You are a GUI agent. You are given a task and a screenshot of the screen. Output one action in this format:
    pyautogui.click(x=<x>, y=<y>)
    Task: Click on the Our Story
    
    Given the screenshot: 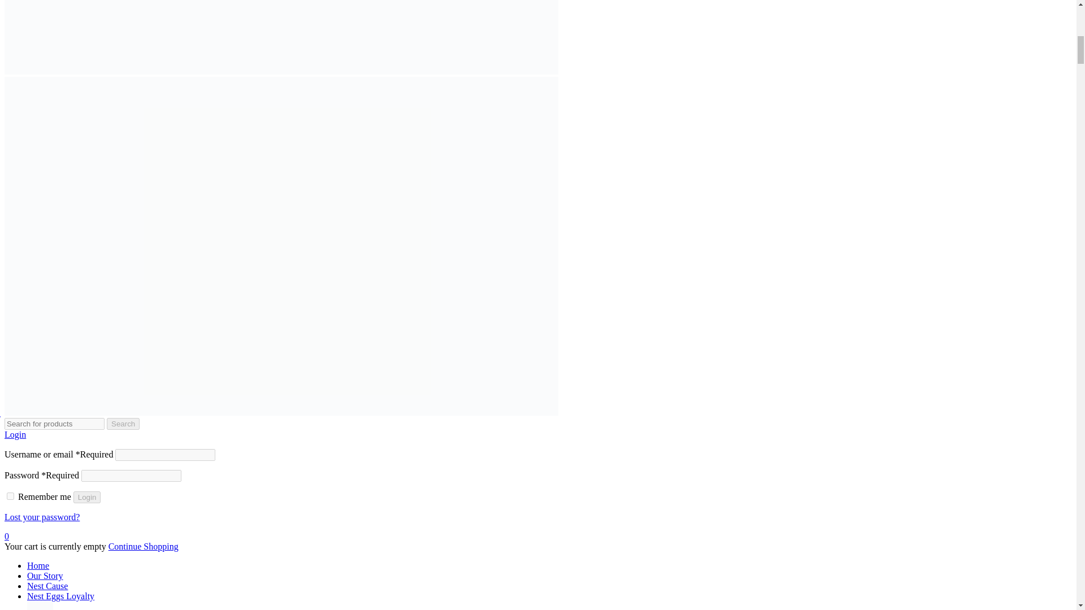 What is the action you would take?
    pyautogui.click(x=45, y=576)
    